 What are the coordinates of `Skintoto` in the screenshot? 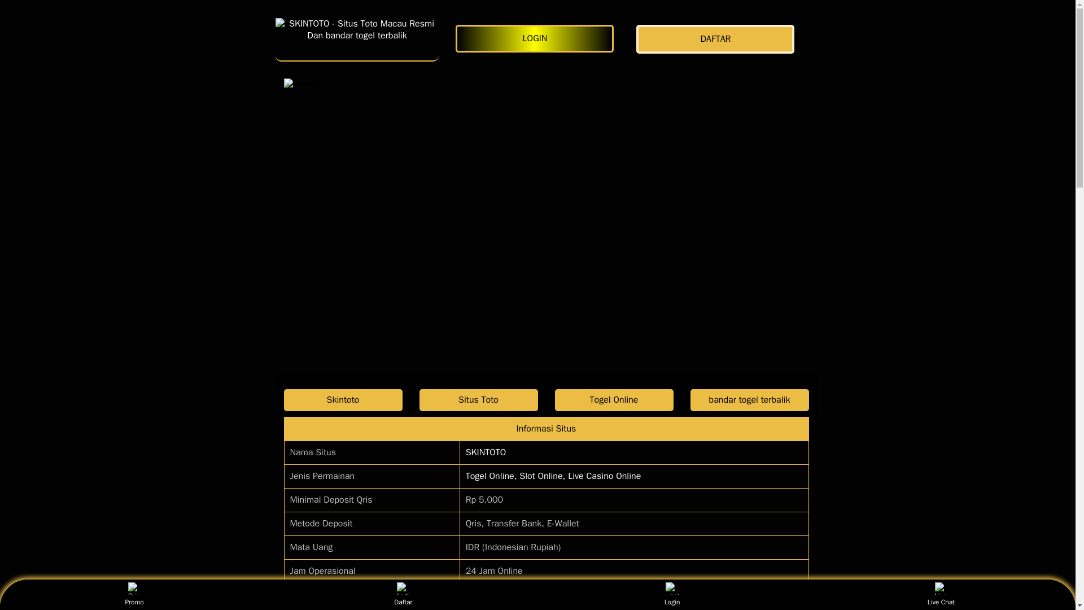 It's located at (342, 400).